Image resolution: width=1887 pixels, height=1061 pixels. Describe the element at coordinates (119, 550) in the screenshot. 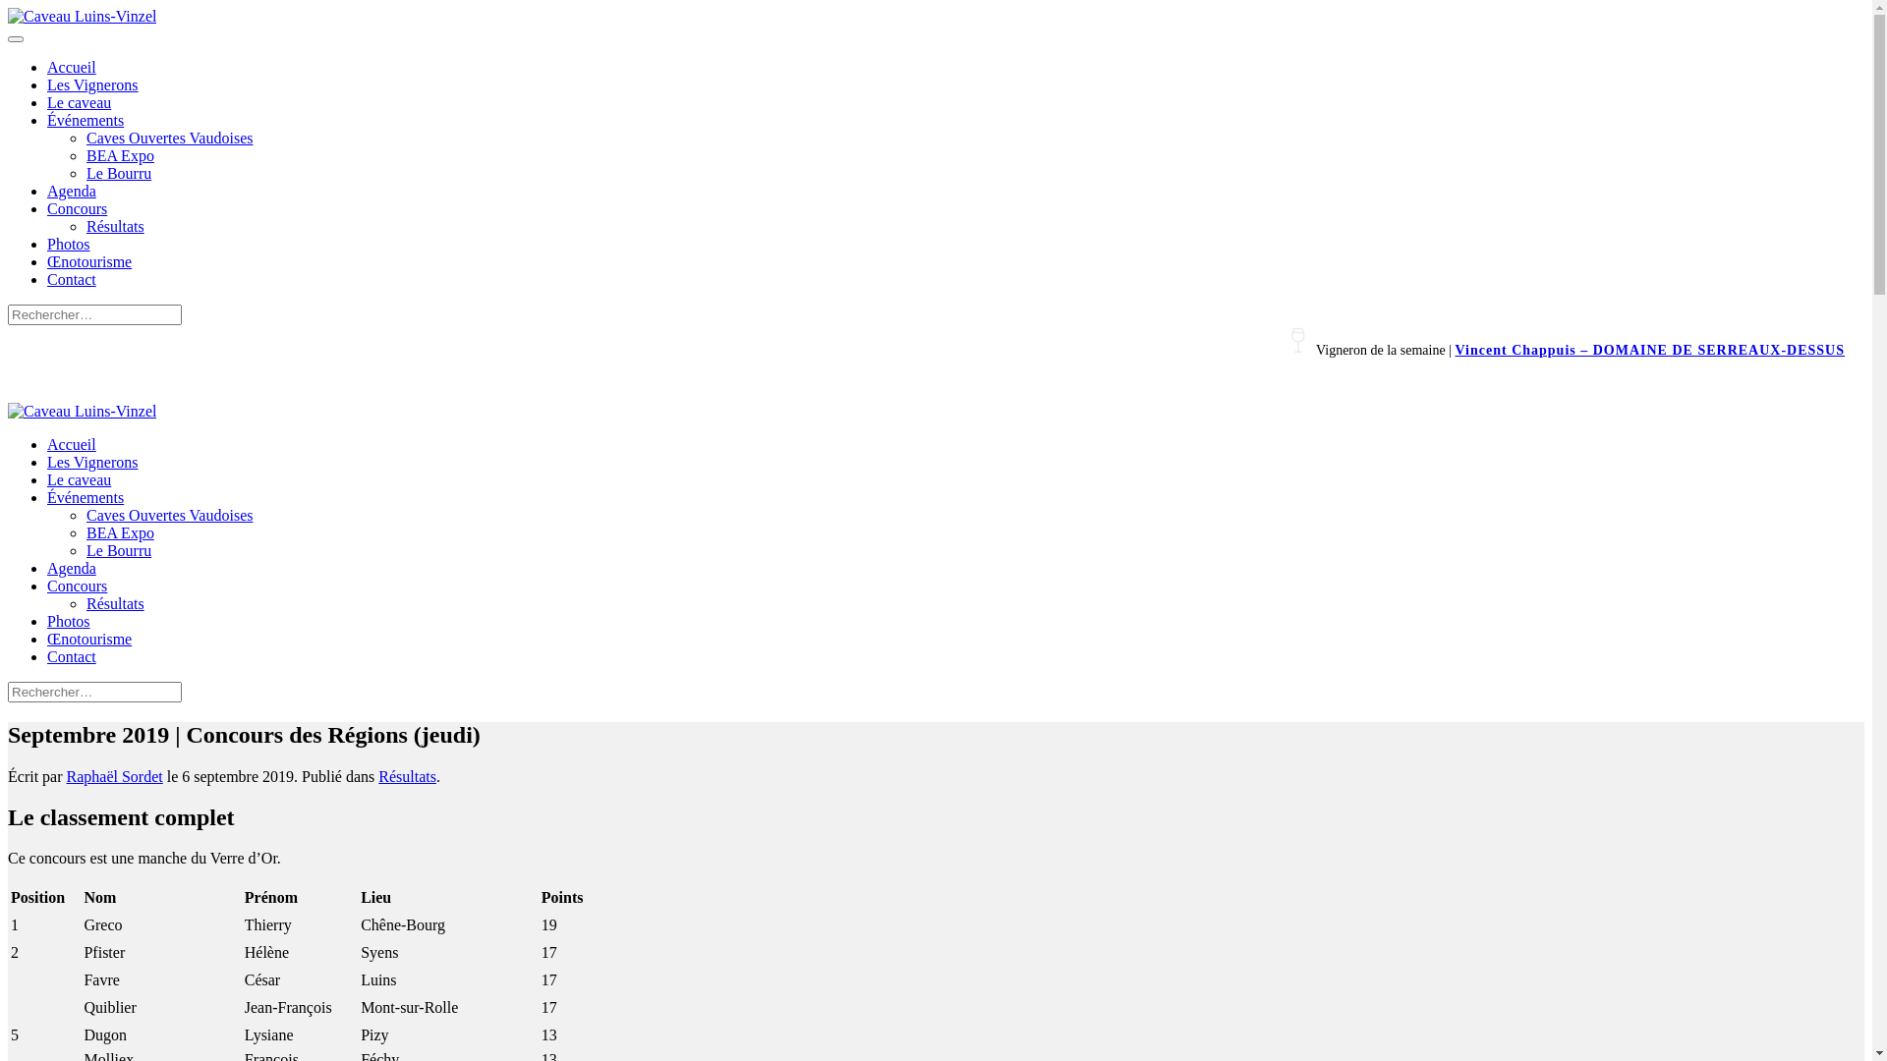

I see `Le Bourru` at that location.